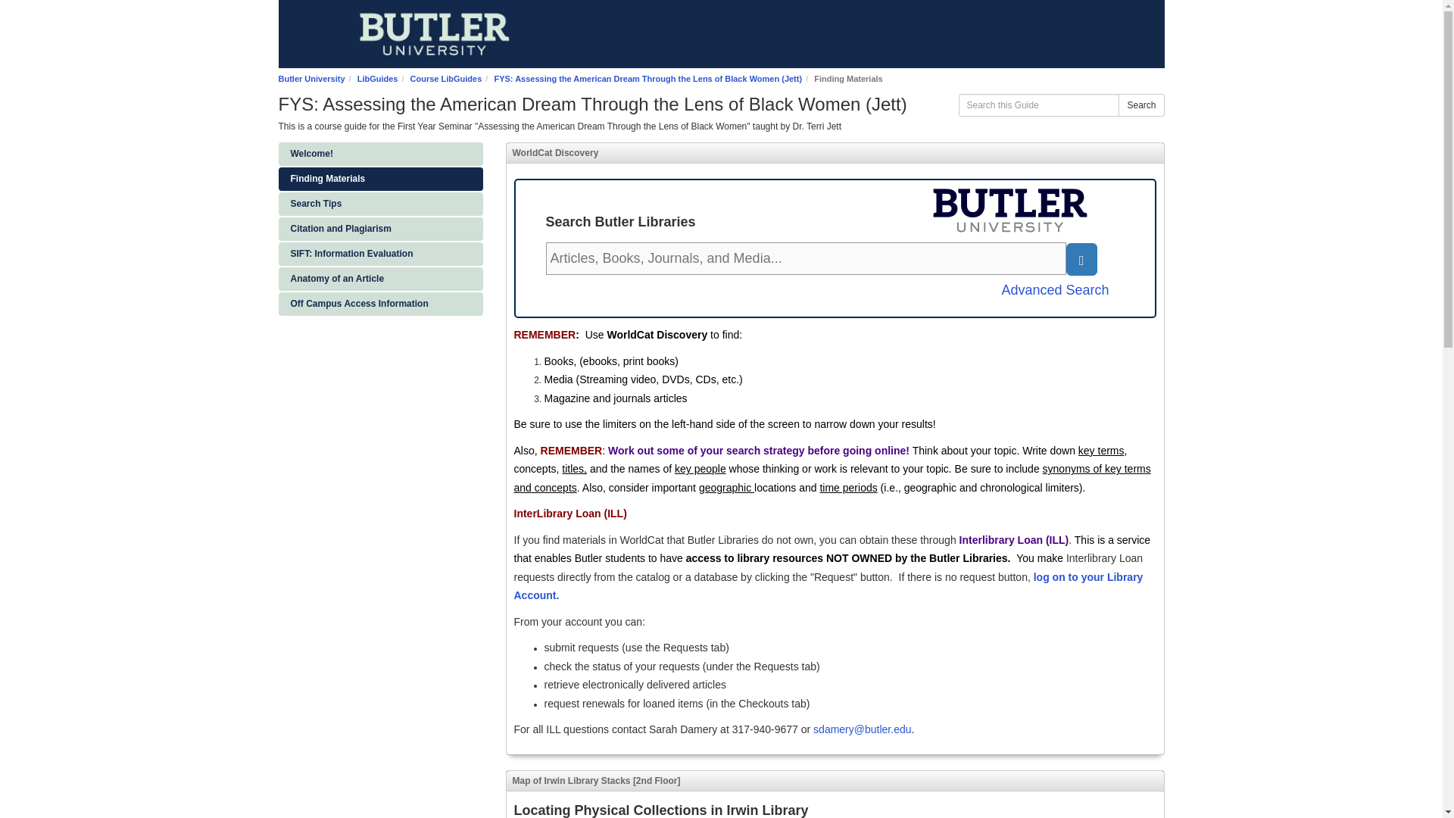 The width and height of the screenshot is (1454, 818). Describe the element at coordinates (380, 254) in the screenshot. I see `SIFT: Information Evaluation` at that location.